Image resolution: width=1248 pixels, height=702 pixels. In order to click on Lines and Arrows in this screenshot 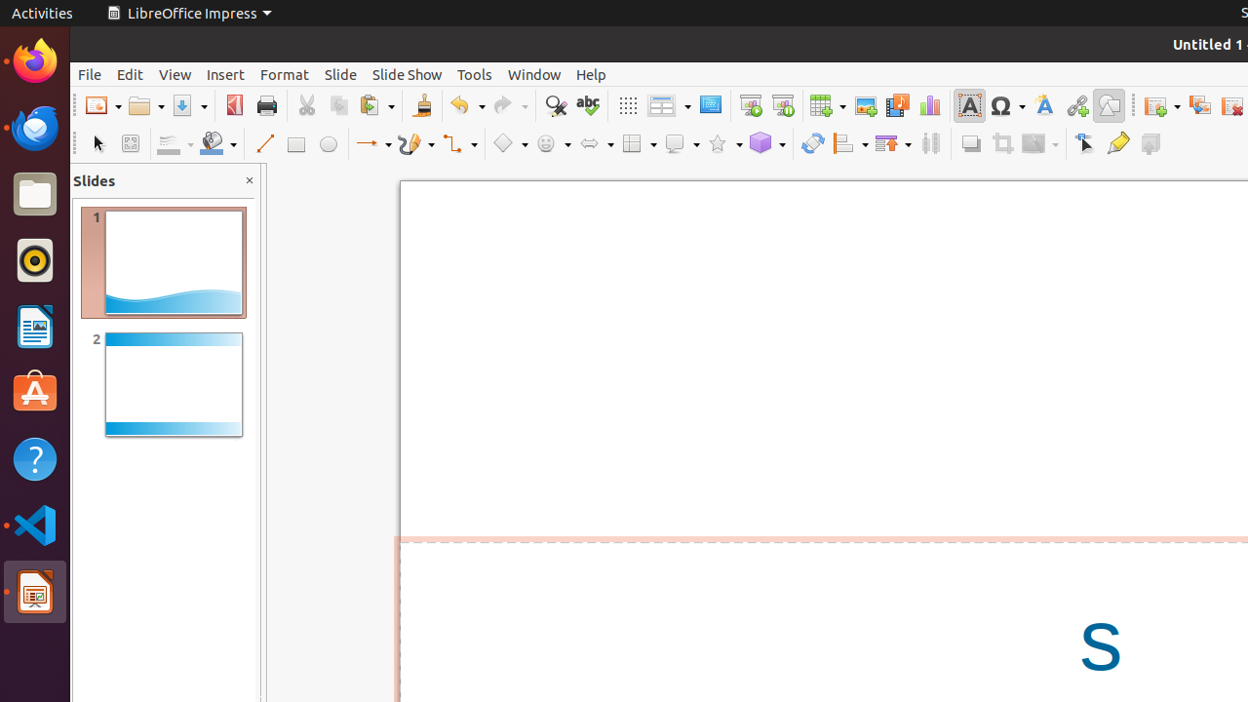, I will do `click(373, 144)`.